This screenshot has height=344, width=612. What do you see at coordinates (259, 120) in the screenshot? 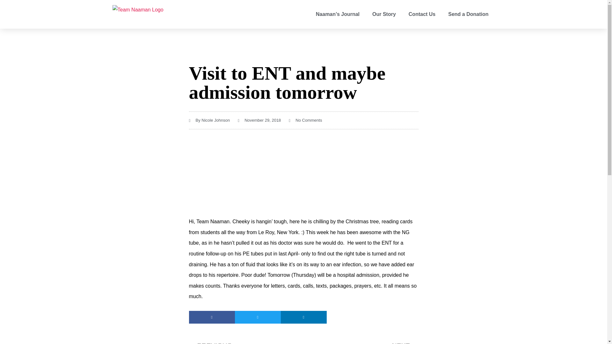
I see `By Nicole Johnson` at bounding box center [259, 120].